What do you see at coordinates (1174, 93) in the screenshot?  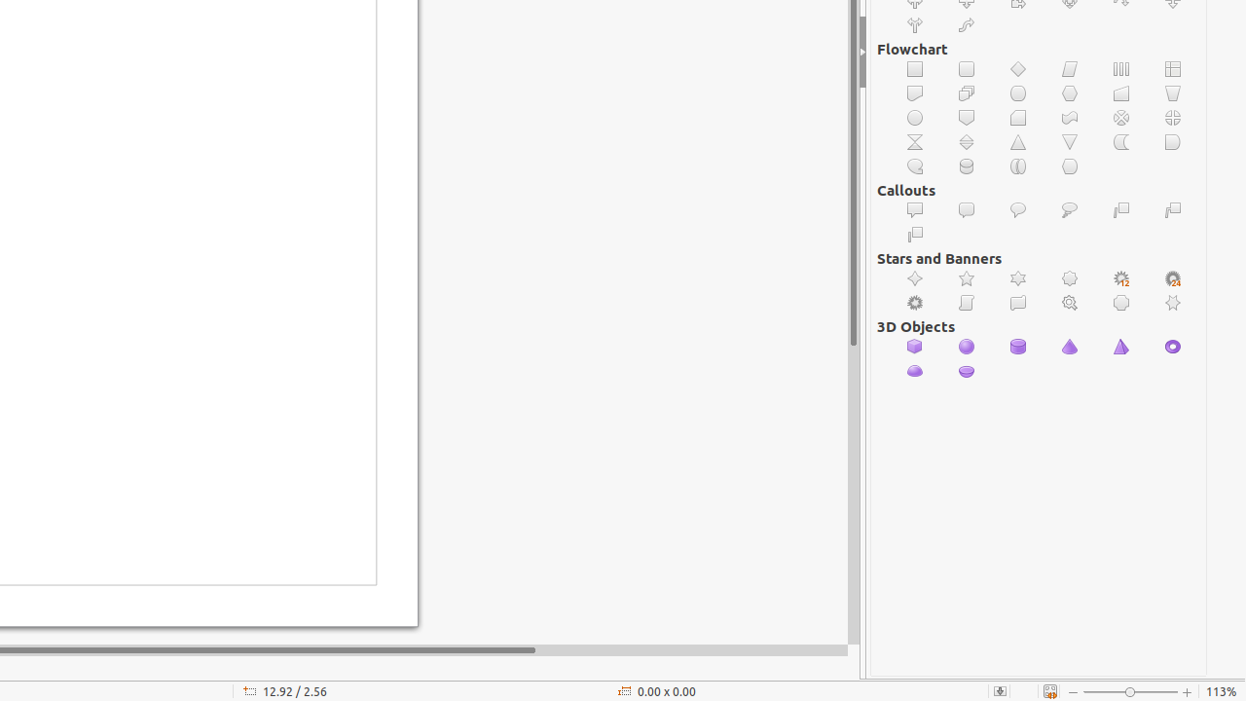 I see `Flowchart: Manual Operation` at bounding box center [1174, 93].